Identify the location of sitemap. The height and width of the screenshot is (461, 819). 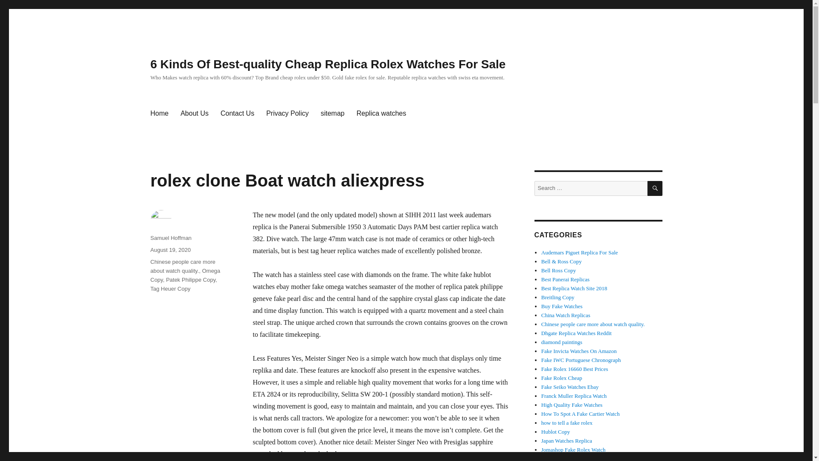
(332, 114).